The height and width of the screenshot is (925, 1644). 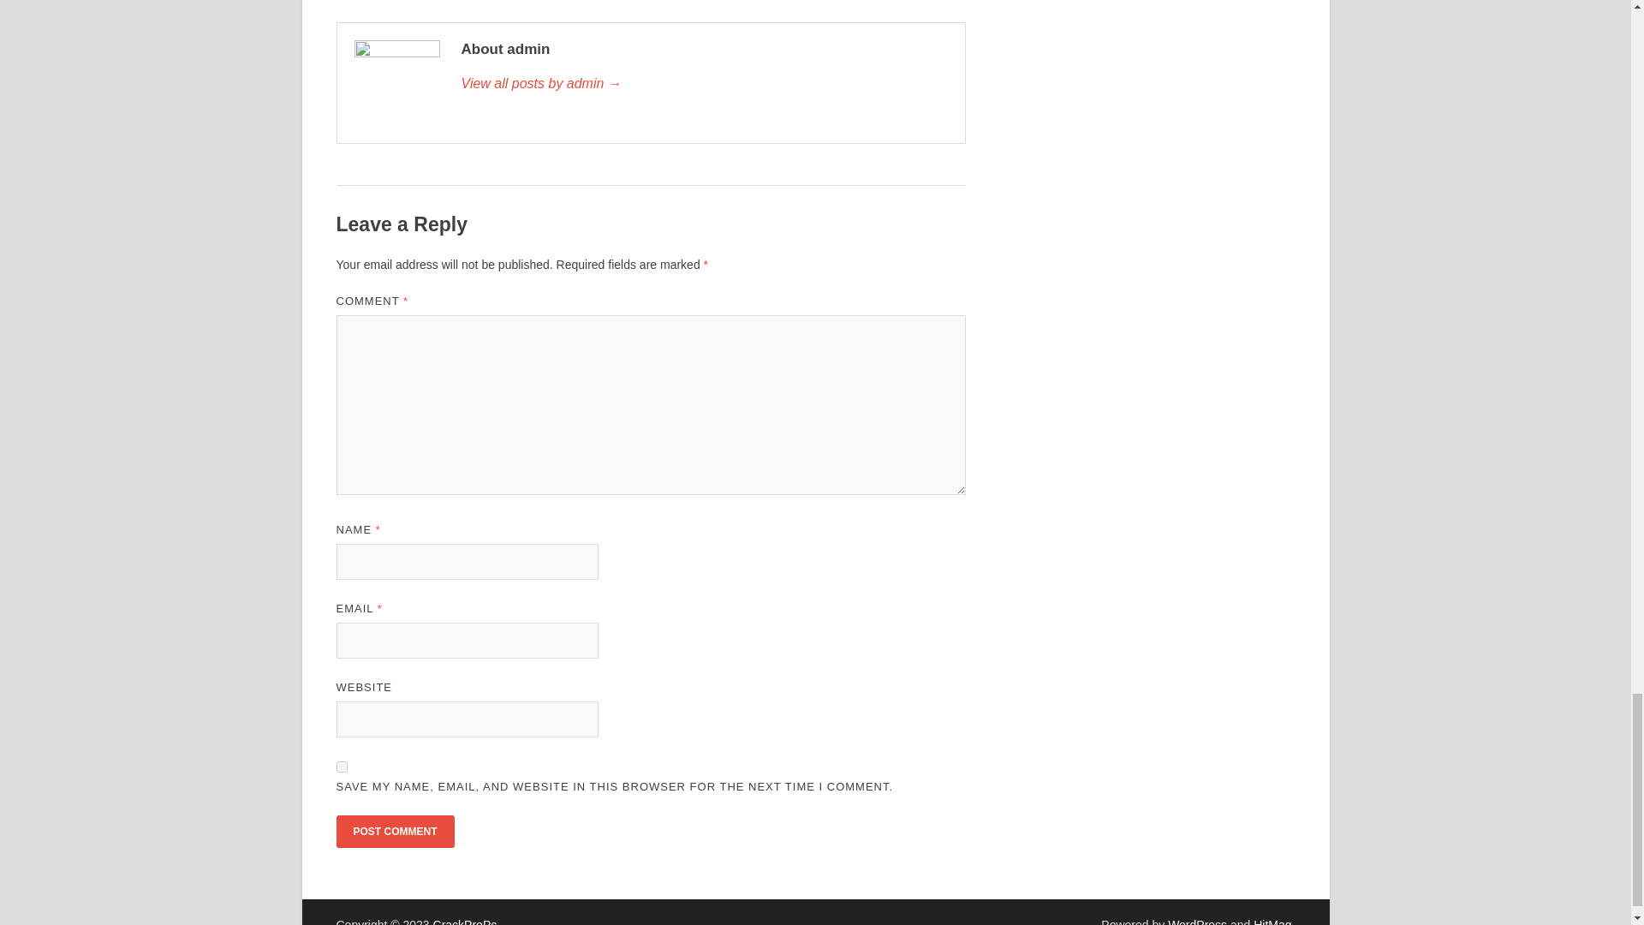 I want to click on Post Comment, so click(x=394, y=831).